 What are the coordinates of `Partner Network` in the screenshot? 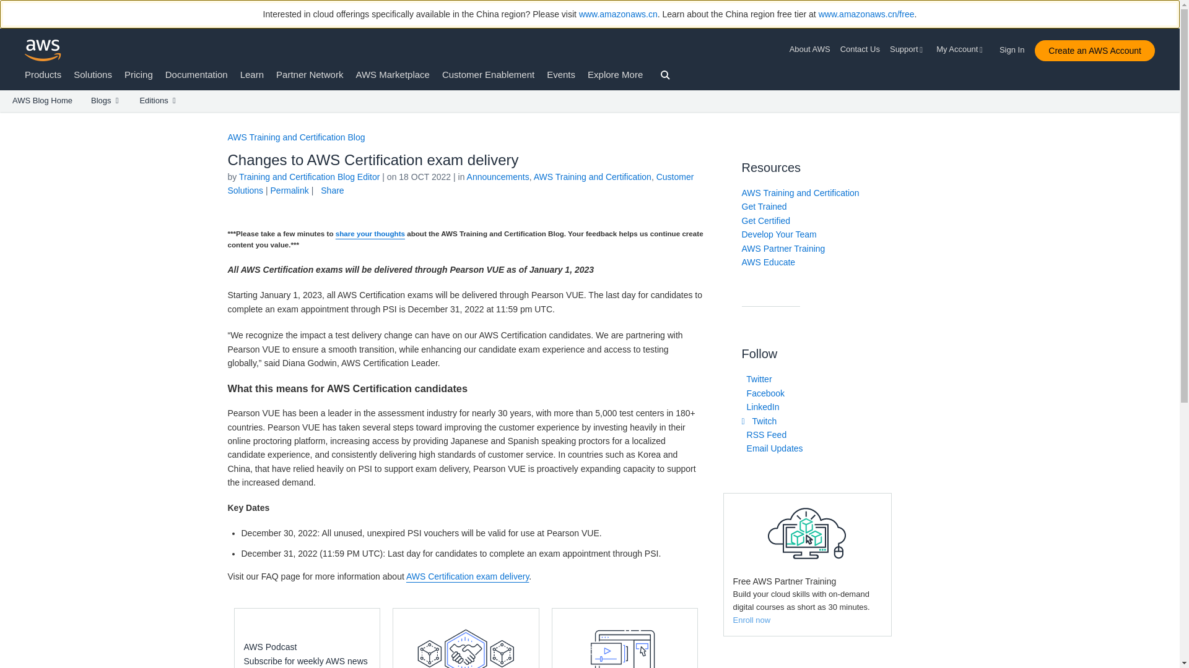 It's located at (310, 74).